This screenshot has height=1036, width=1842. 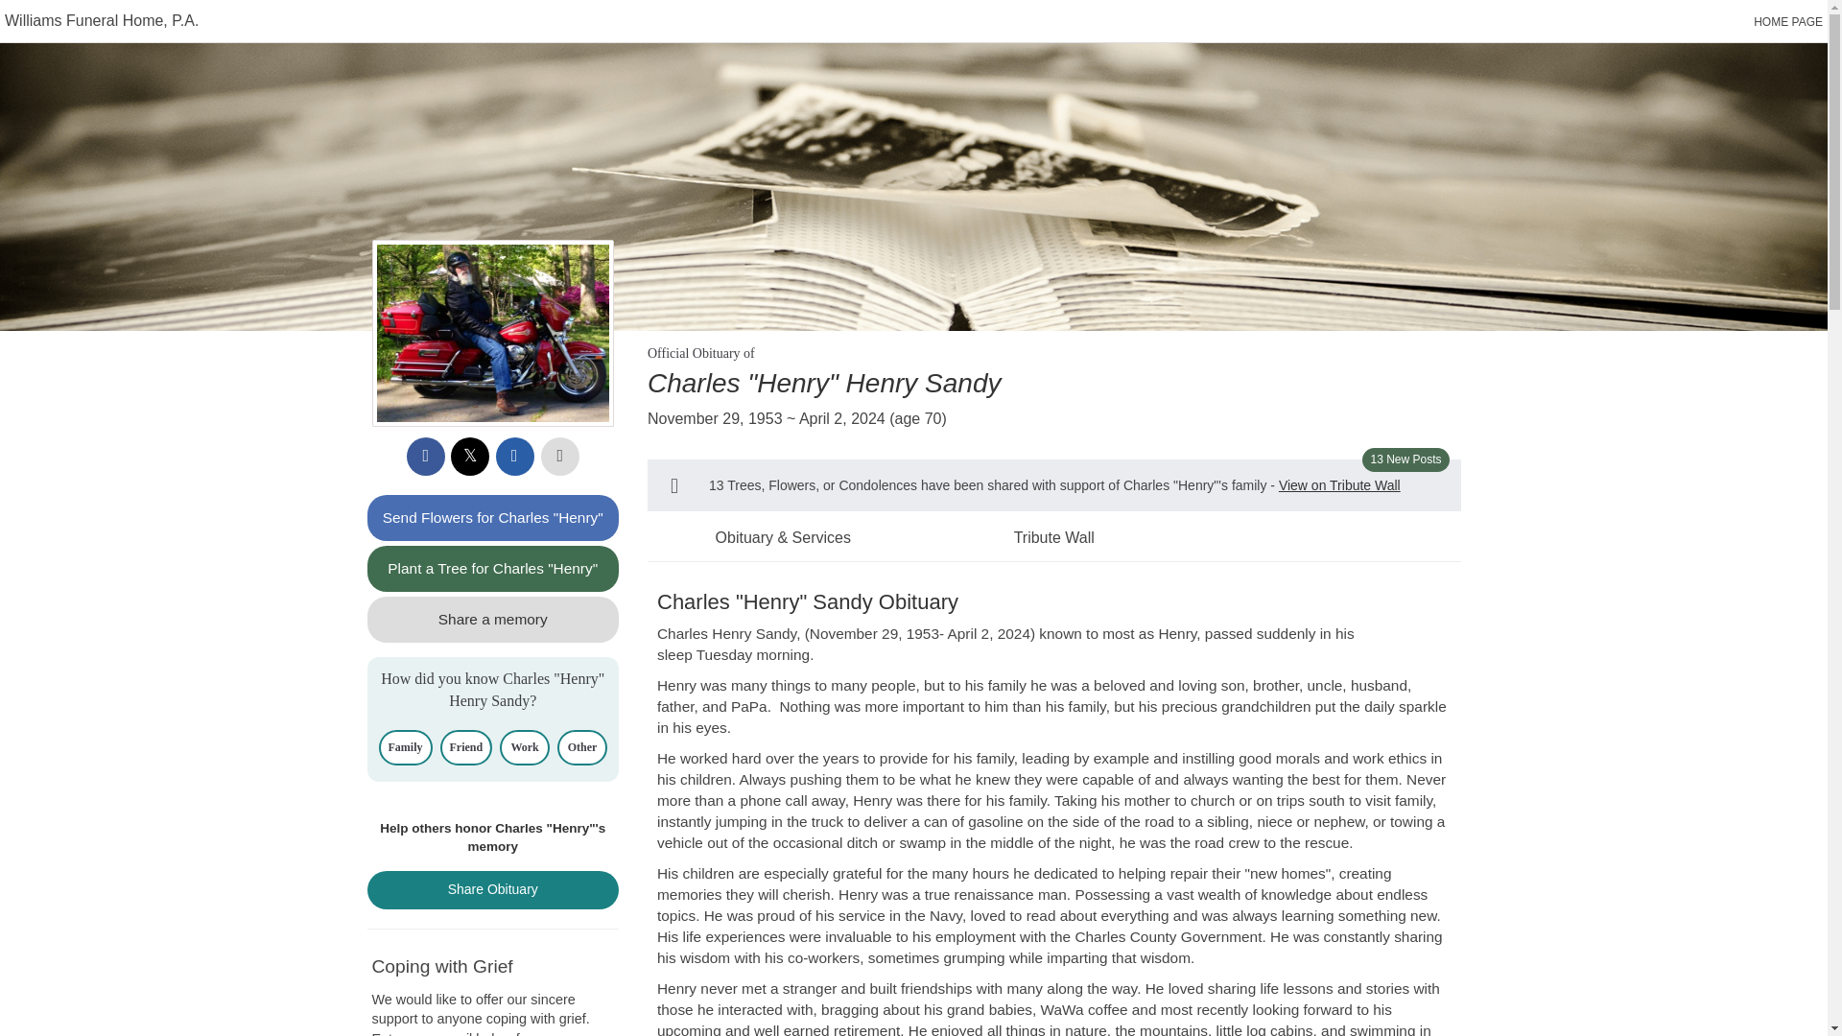 What do you see at coordinates (493, 620) in the screenshot?
I see `Share a memory` at bounding box center [493, 620].